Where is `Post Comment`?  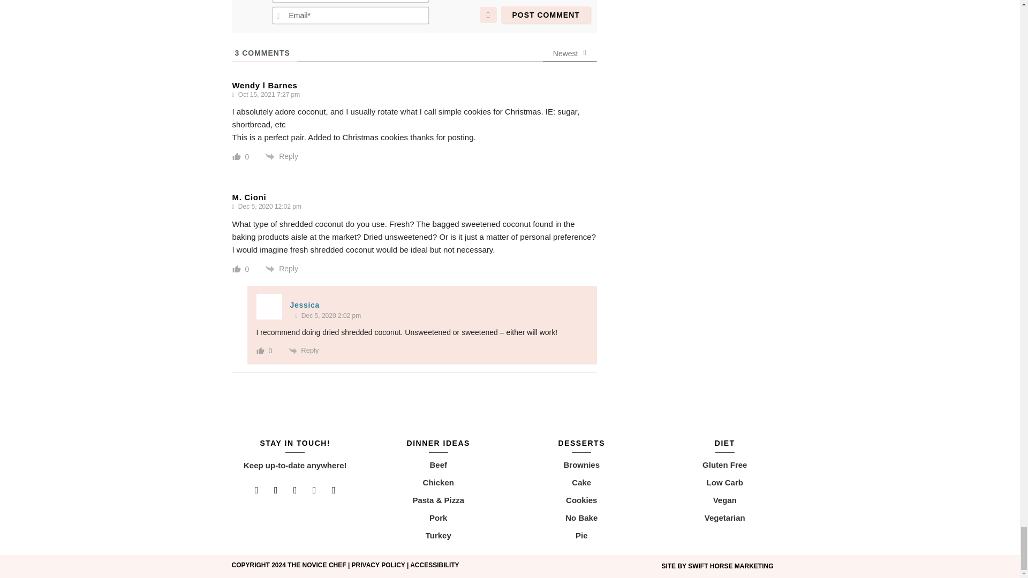 Post Comment is located at coordinates (546, 15).